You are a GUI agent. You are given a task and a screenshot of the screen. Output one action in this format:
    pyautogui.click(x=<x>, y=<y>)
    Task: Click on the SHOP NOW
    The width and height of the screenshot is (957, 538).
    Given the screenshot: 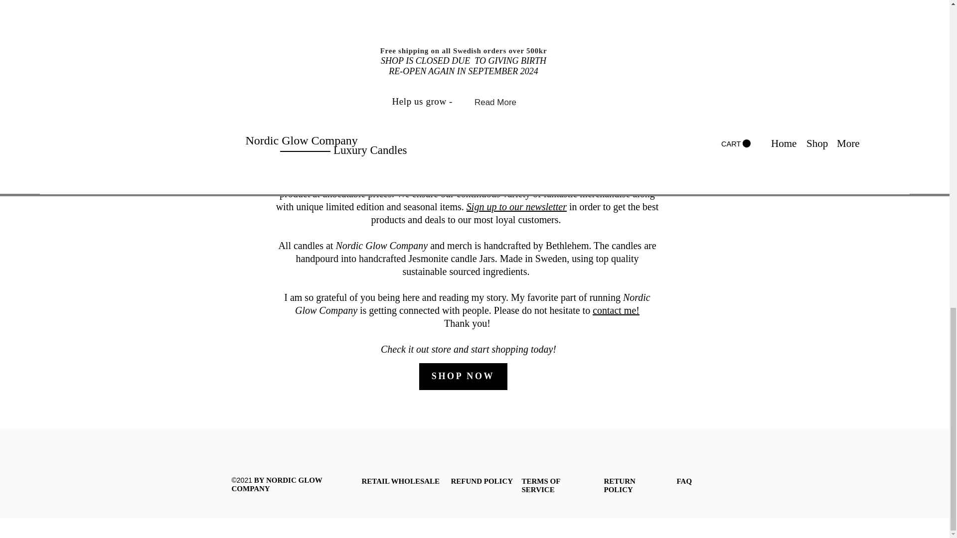 What is the action you would take?
    pyautogui.click(x=463, y=376)
    